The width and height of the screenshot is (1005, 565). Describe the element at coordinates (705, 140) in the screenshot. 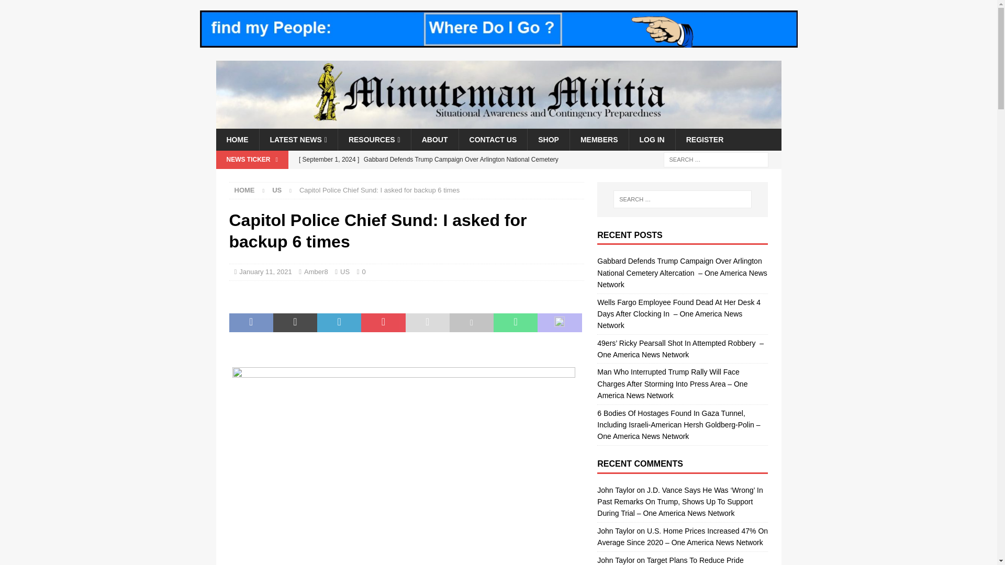

I see `REGISTER` at that location.